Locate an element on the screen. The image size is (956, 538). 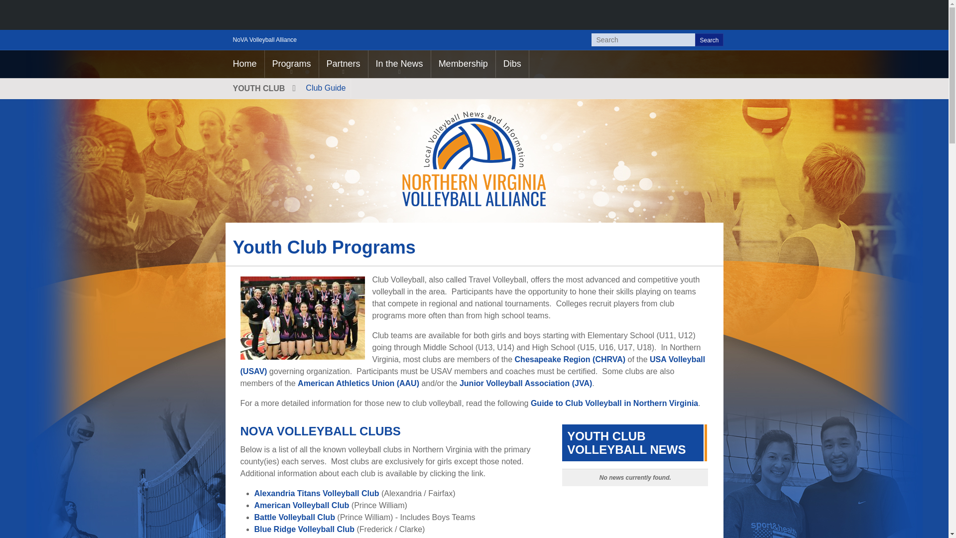
Guide to Club Volleyball in Northern Virginia is located at coordinates (614, 403).